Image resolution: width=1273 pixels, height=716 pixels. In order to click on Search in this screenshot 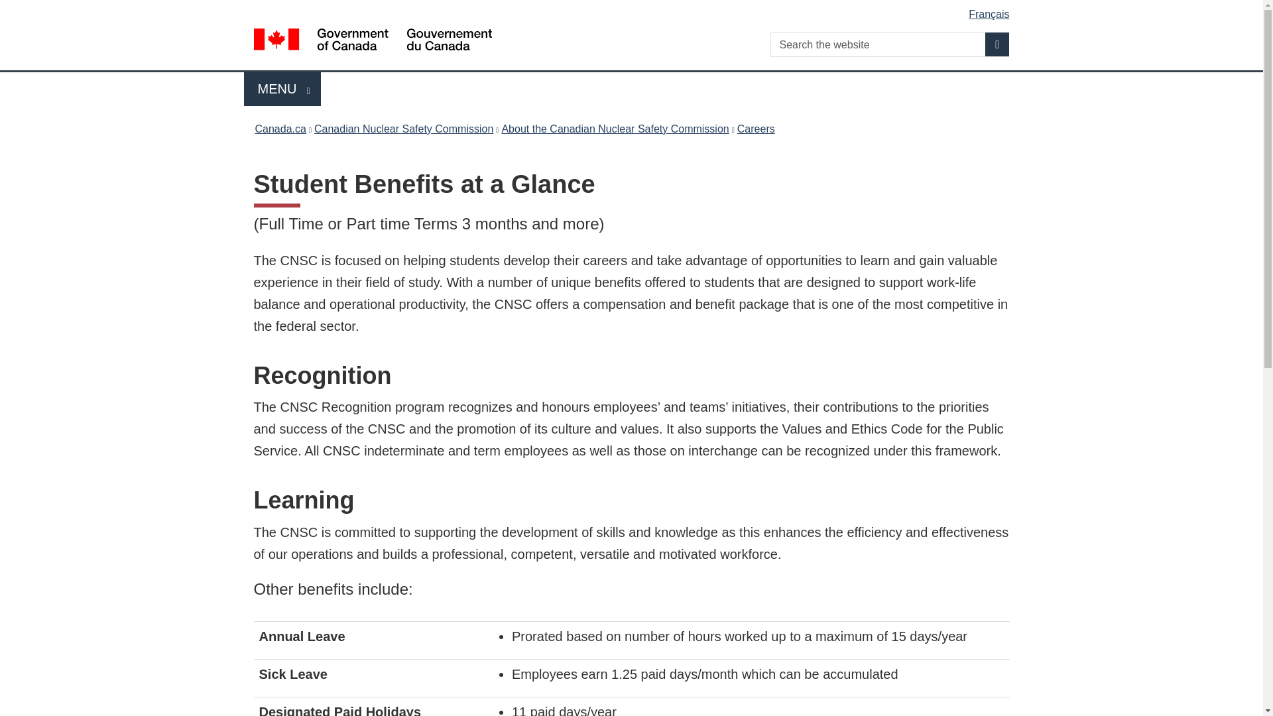, I will do `click(634, 9)`.